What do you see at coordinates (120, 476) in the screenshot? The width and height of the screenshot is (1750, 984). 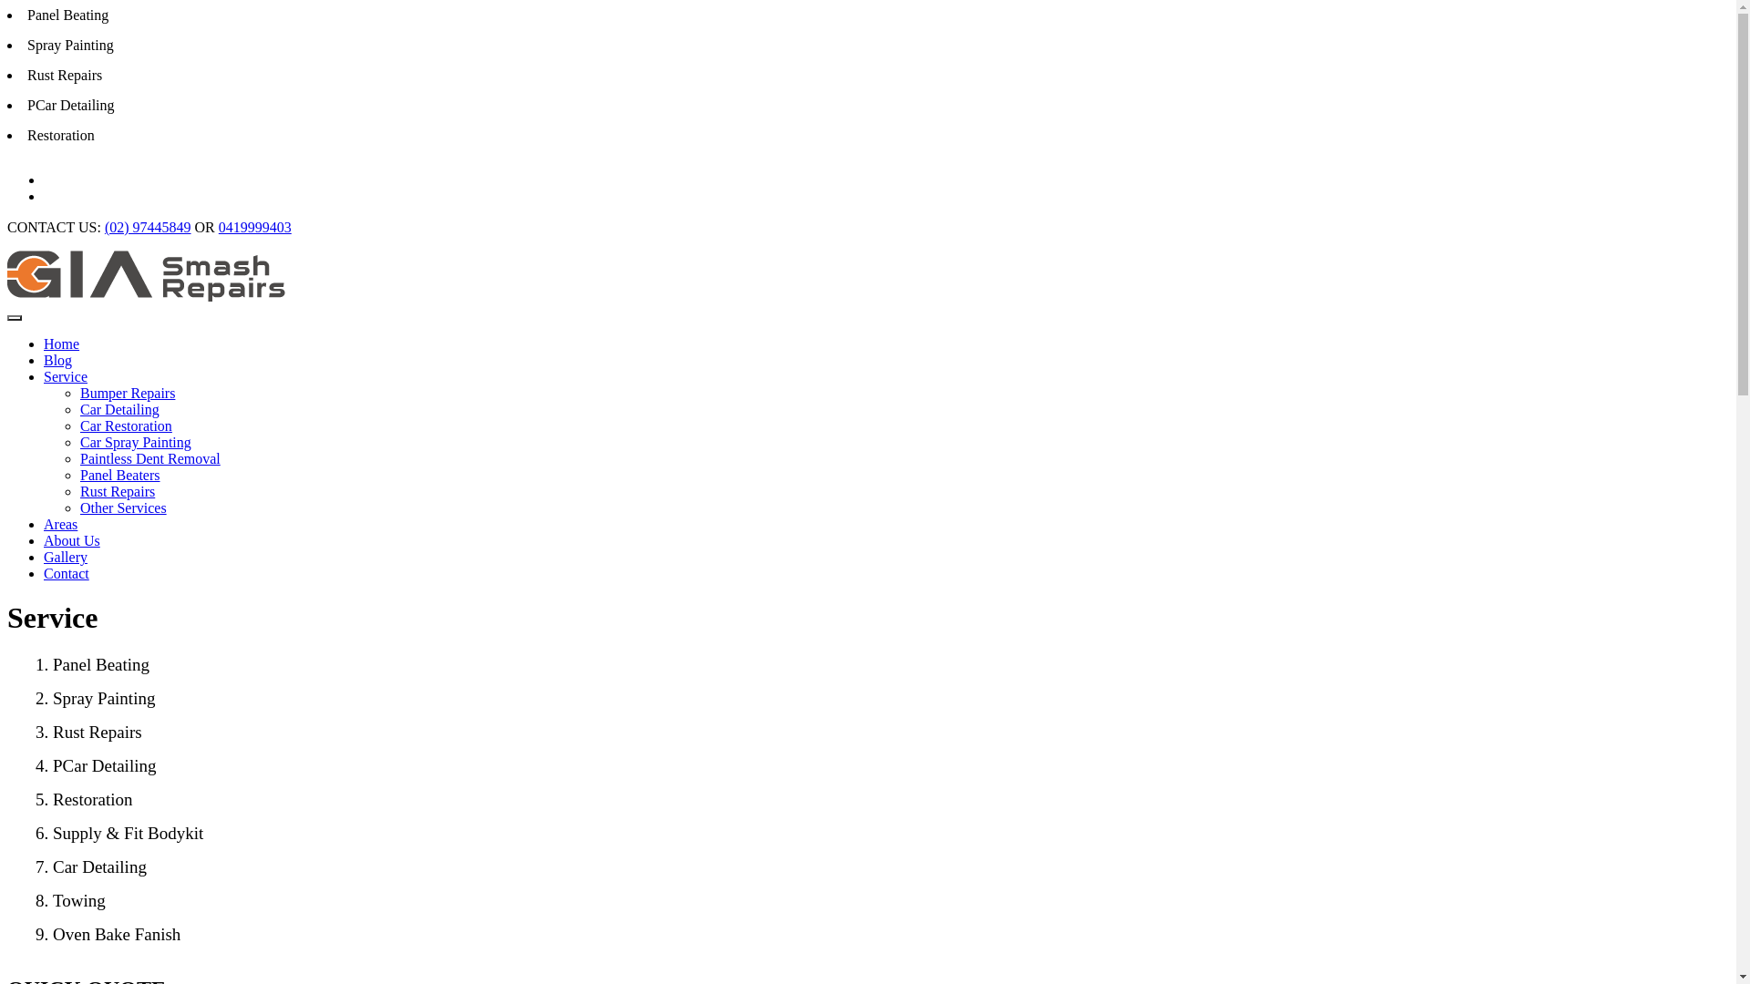 I see `Panel Beaters` at bounding box center [120, 476].